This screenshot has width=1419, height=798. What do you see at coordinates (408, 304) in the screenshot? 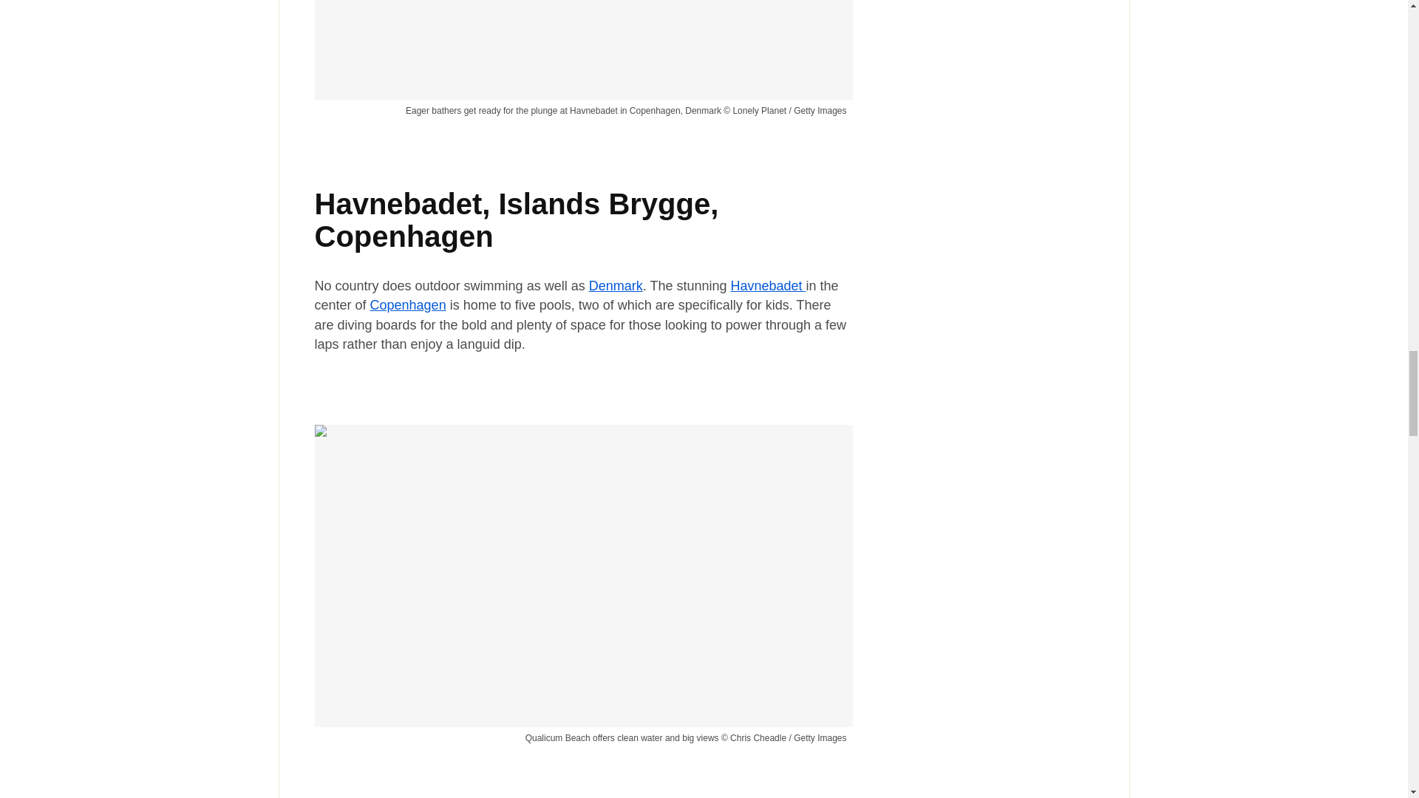
I see `Copenhagen` at bounding box center [408, 304].